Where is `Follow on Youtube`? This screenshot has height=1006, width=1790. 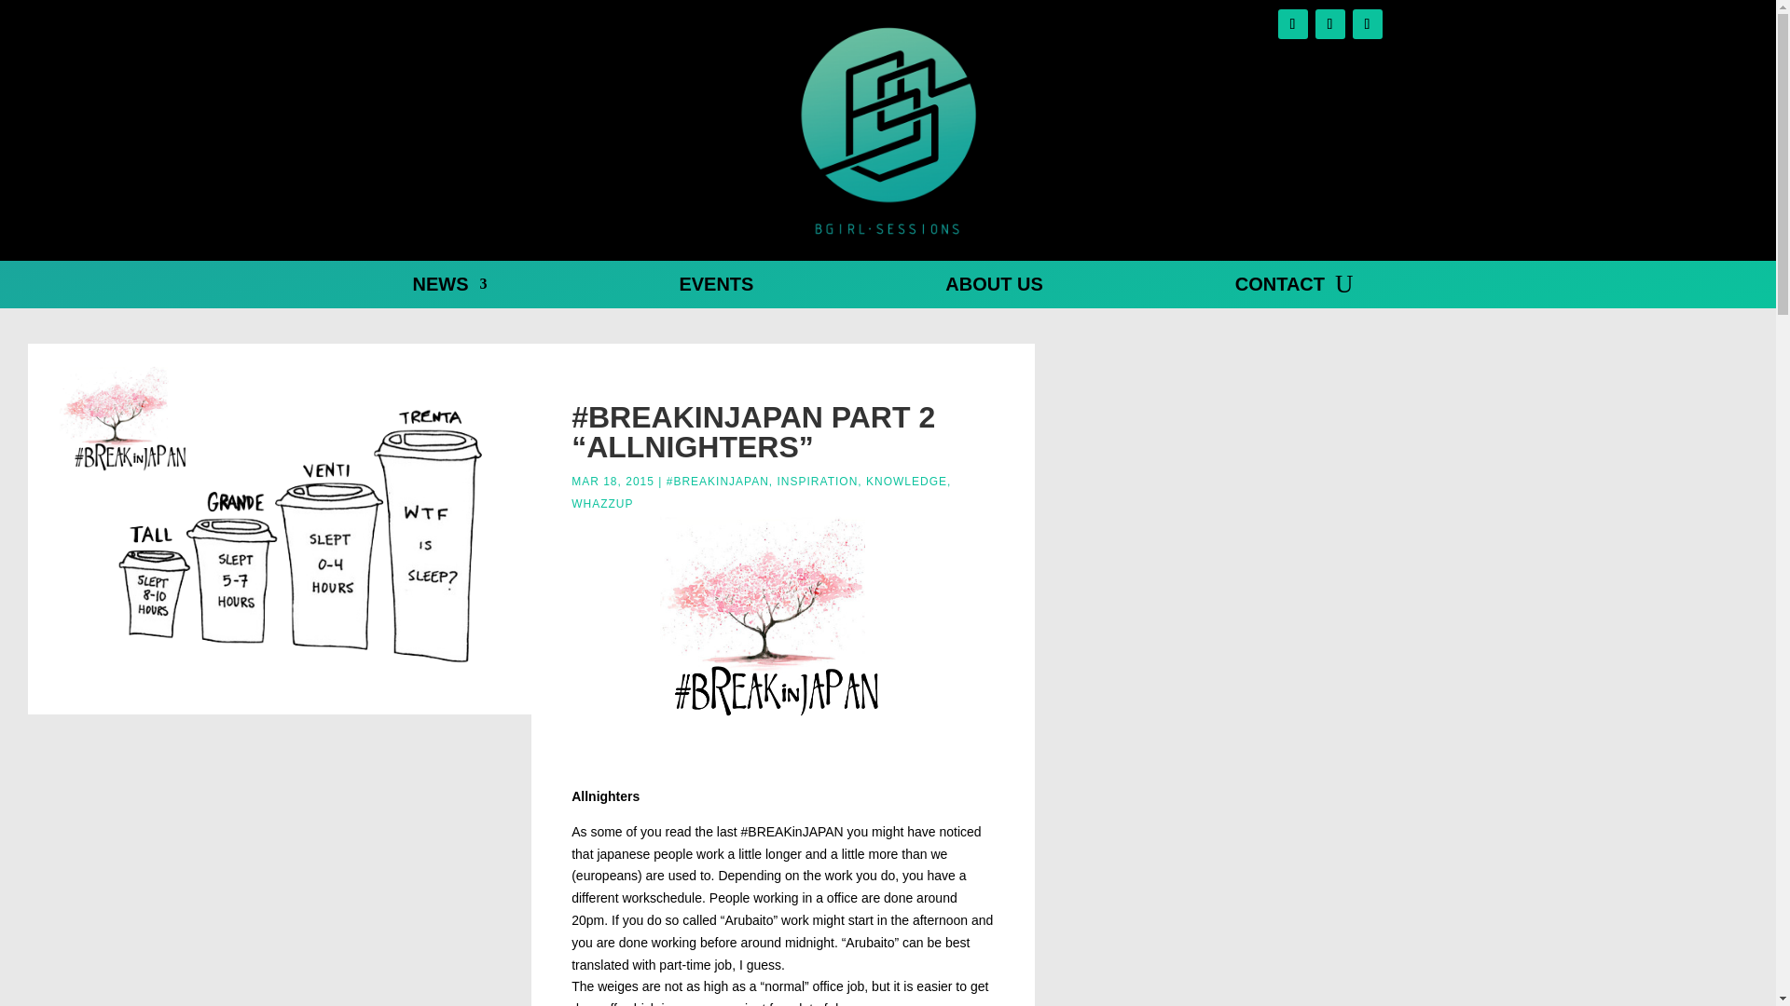
Follow on Youtube is located at coordinates (1367, 24).